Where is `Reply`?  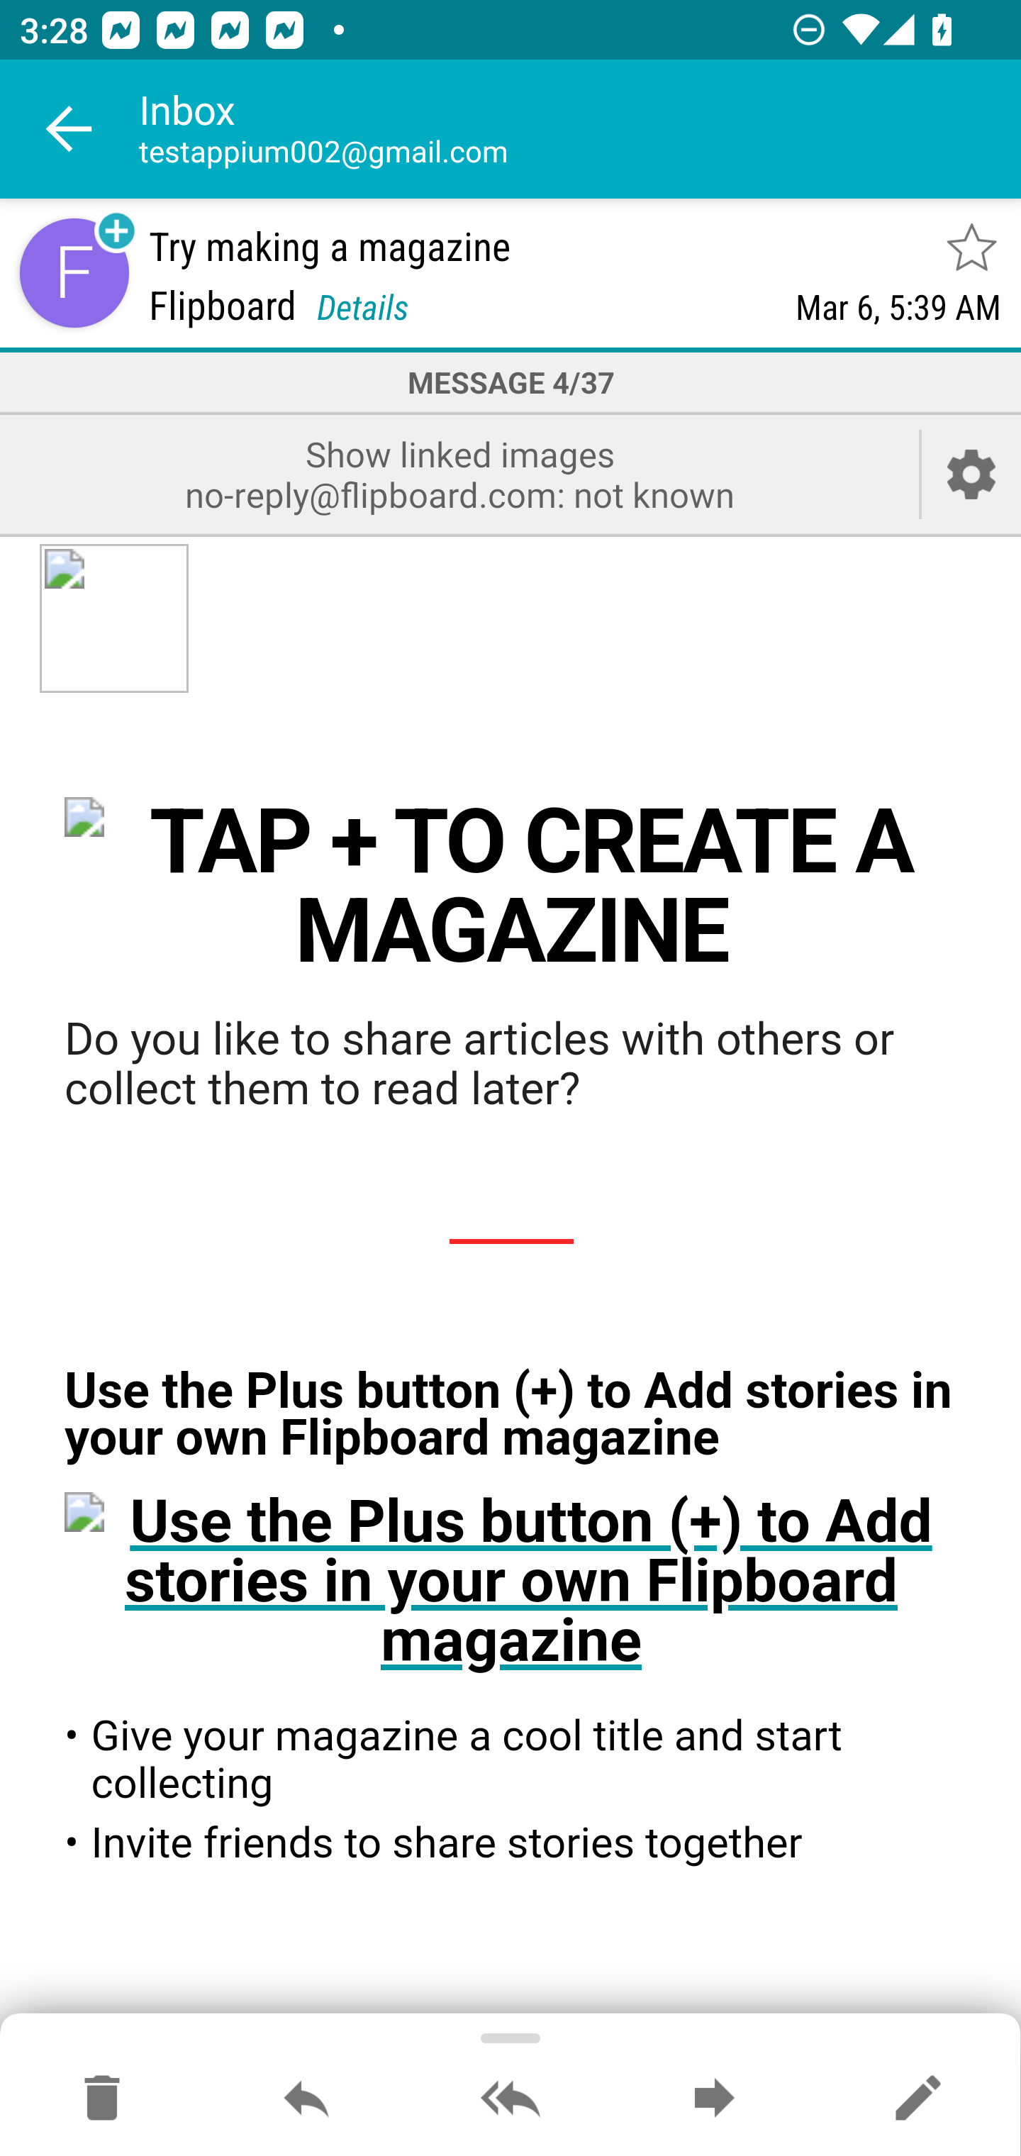
Reply is located at coordinates (306, 2099).